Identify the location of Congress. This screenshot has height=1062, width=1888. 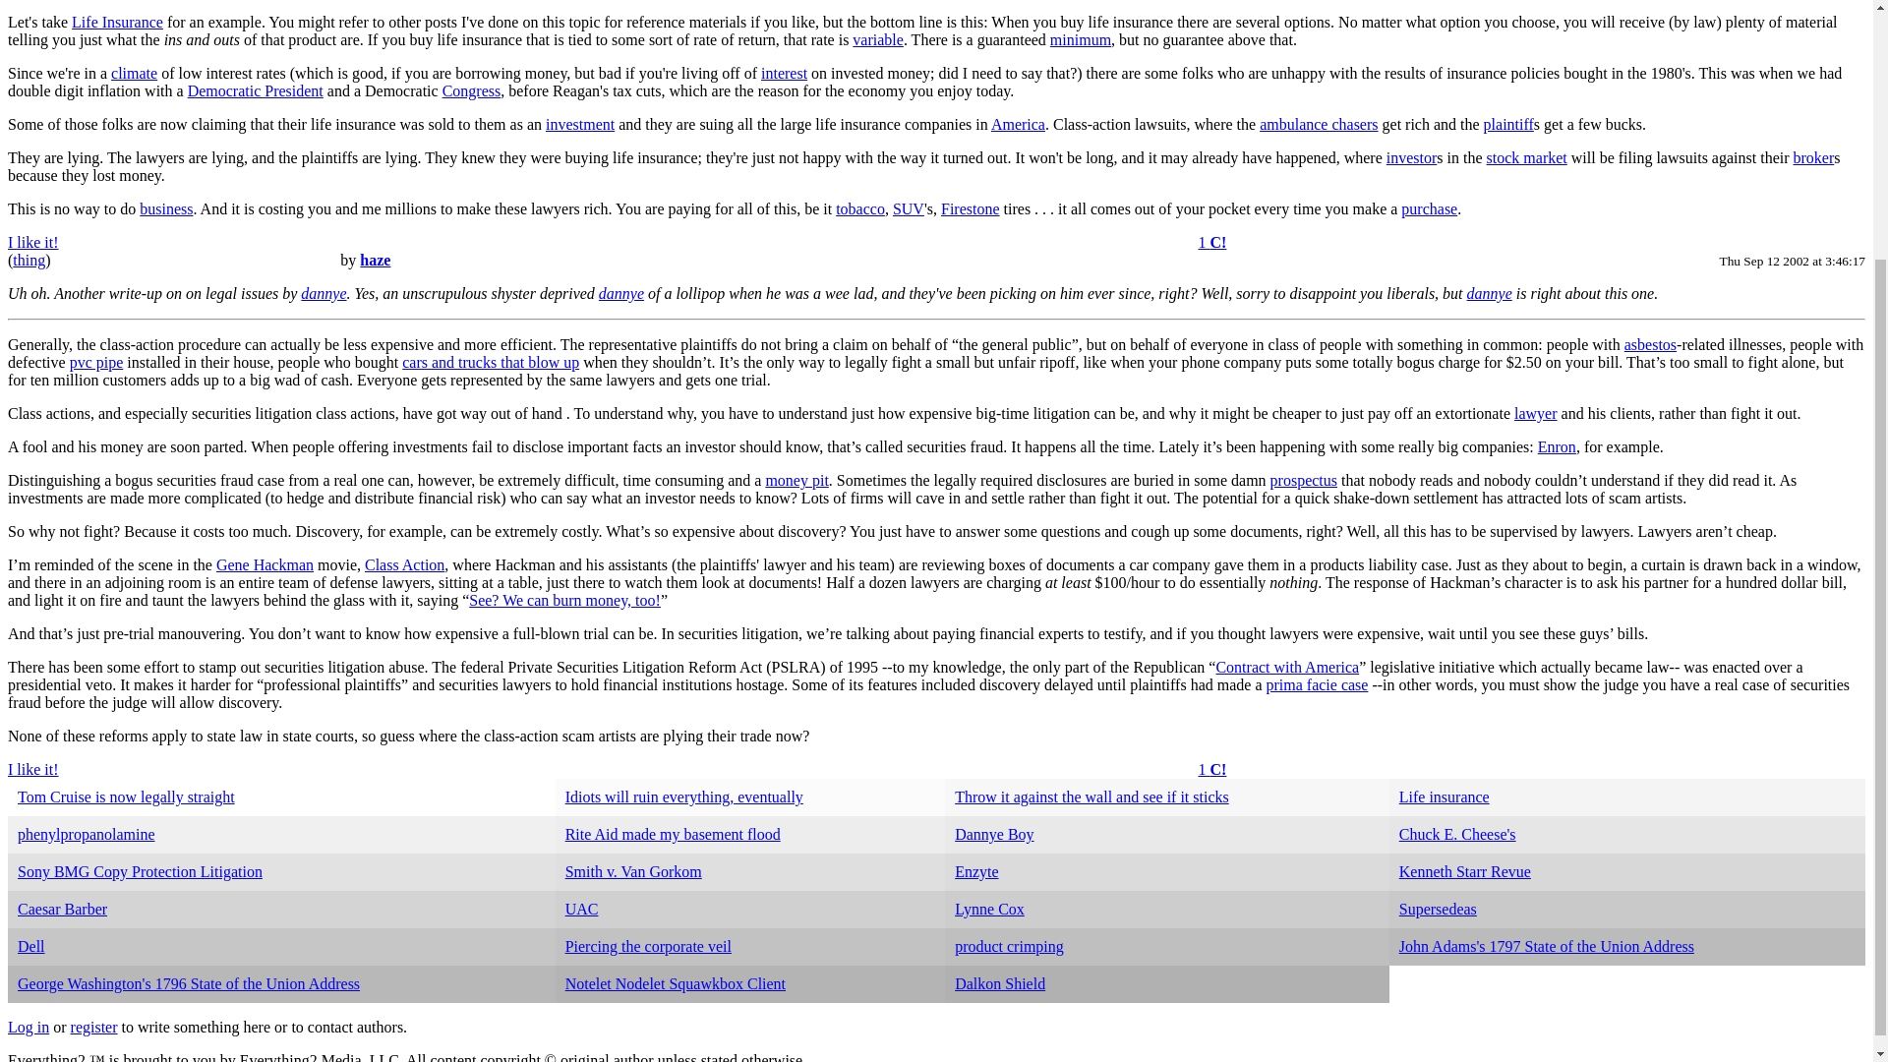
(472, 90).